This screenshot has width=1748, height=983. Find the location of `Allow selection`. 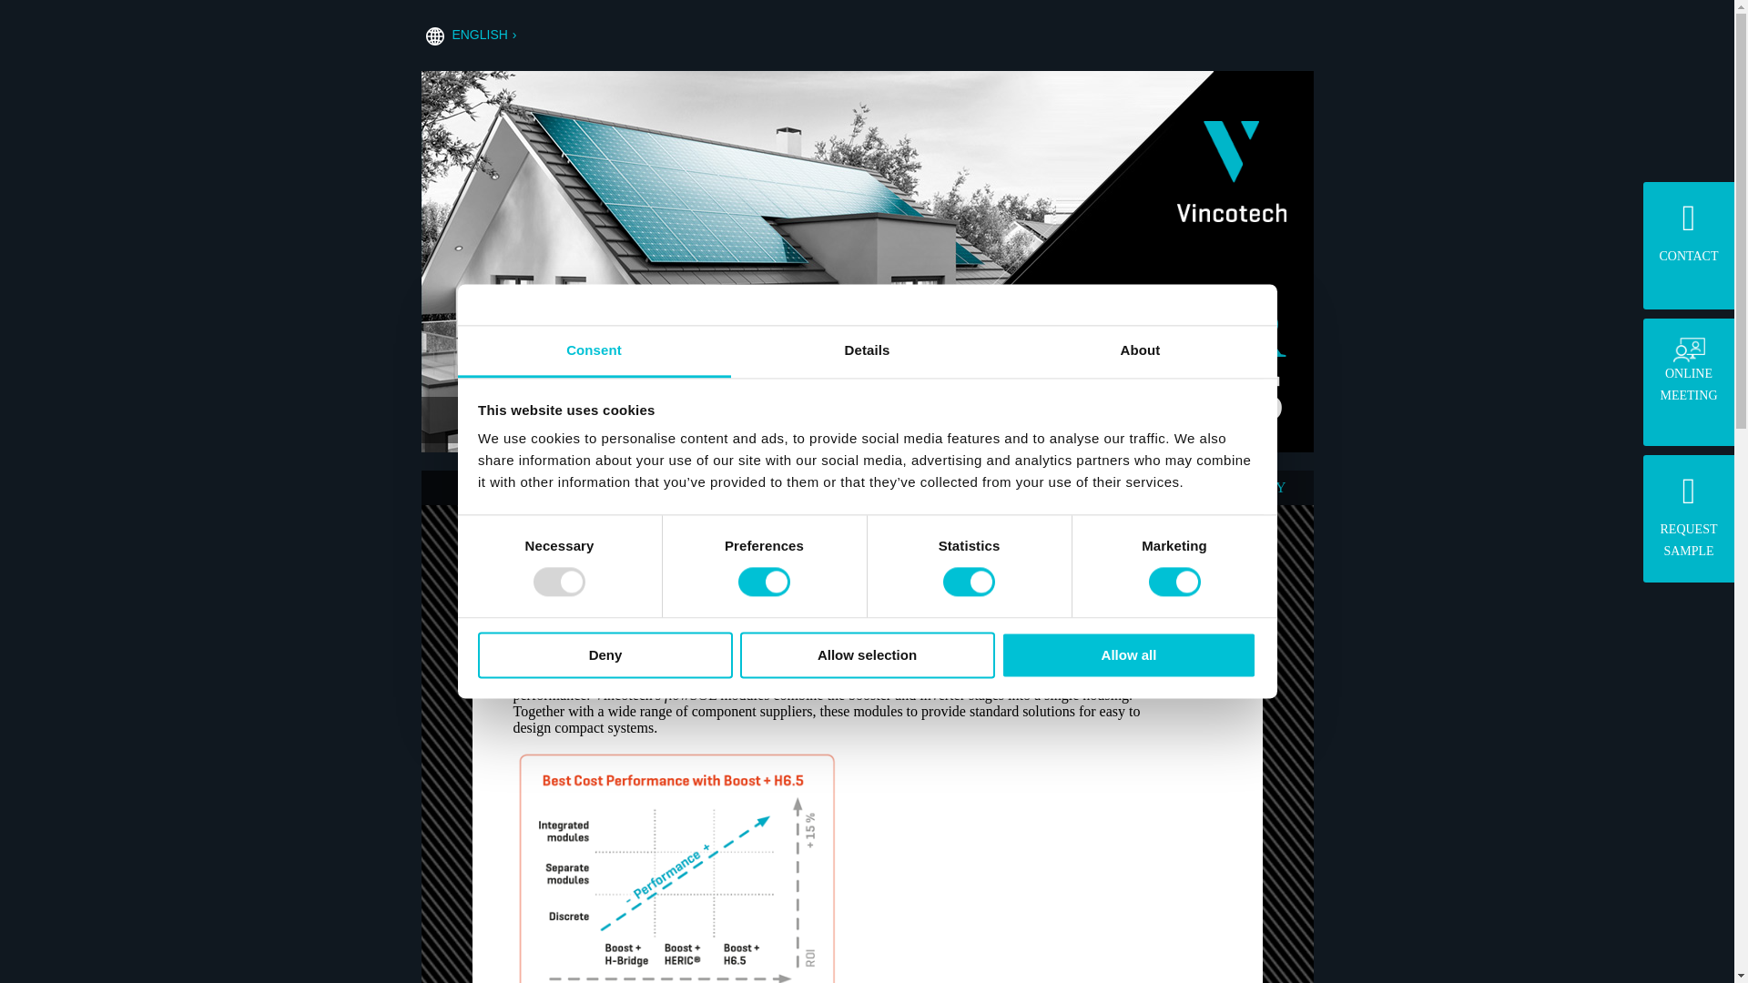

Allow selection is located at coordinates (1688, 370).